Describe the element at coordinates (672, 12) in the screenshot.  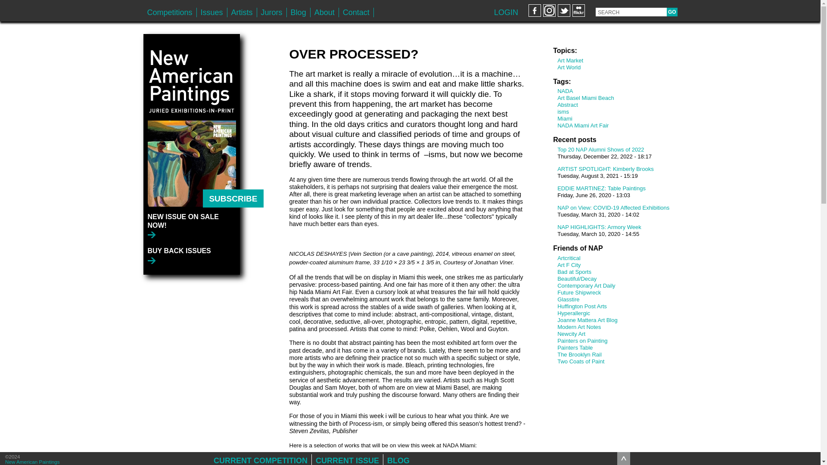
I see `Go` at that location.